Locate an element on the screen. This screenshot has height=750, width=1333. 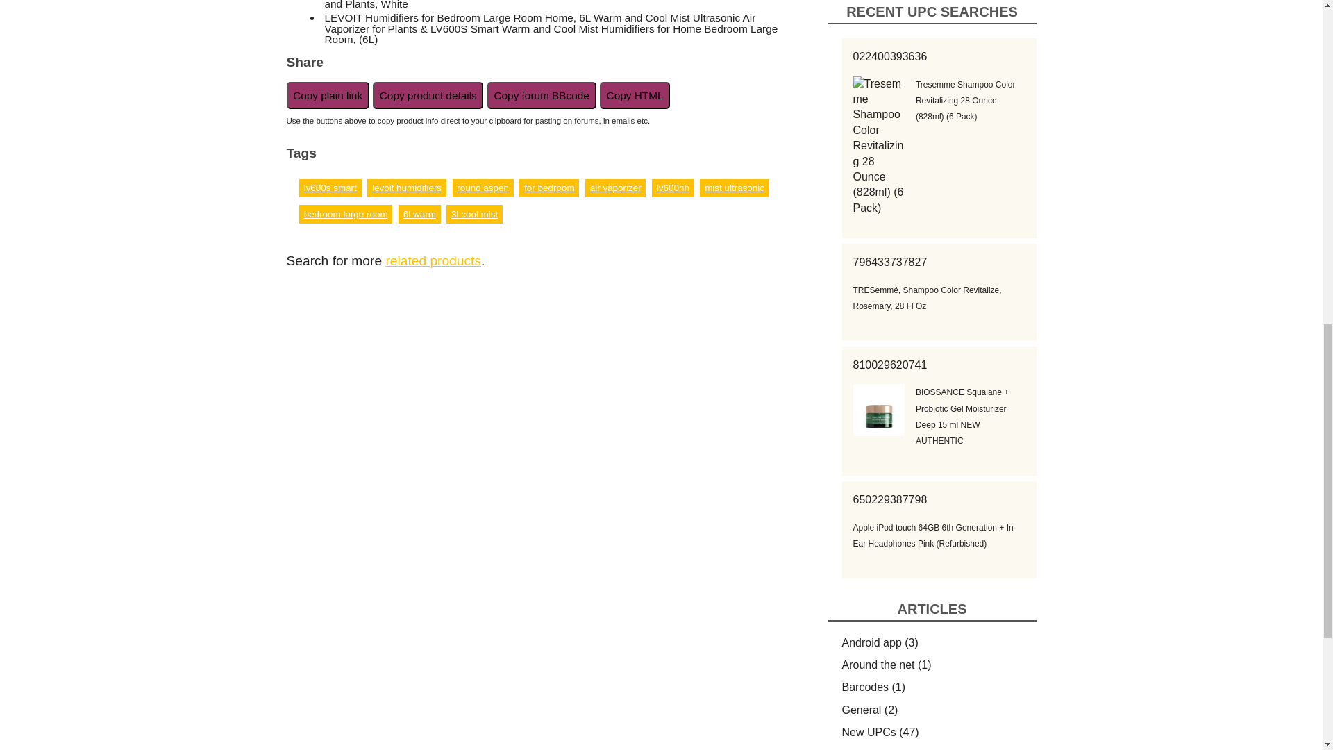
related products is located at coordinates (433, 260).